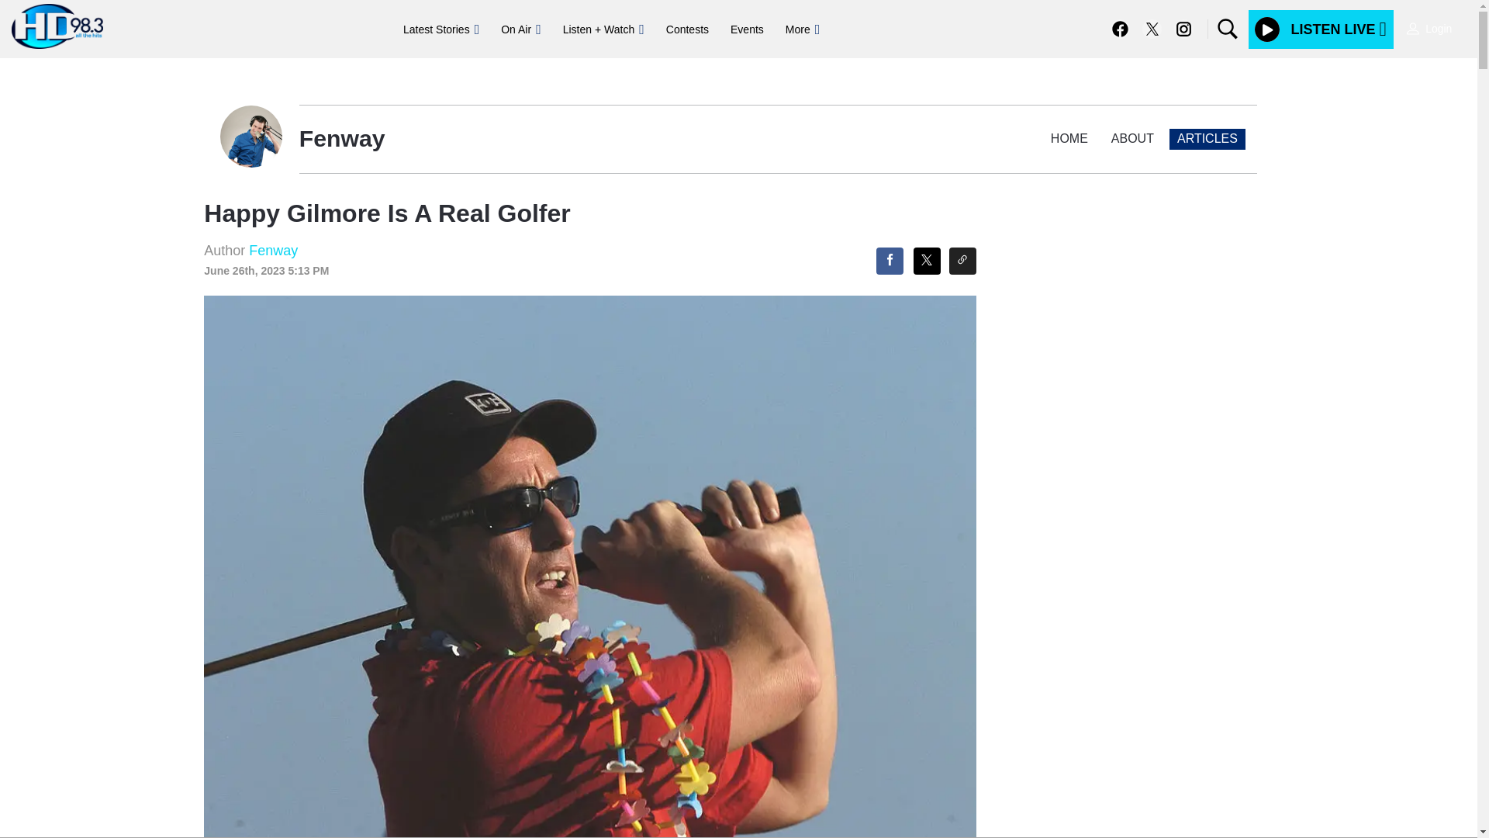 The width and height of the screenshot is (1489, 838). Describe the element at coordinates (440, 29) in the screenshot. I see `Latest Stories` at that location.